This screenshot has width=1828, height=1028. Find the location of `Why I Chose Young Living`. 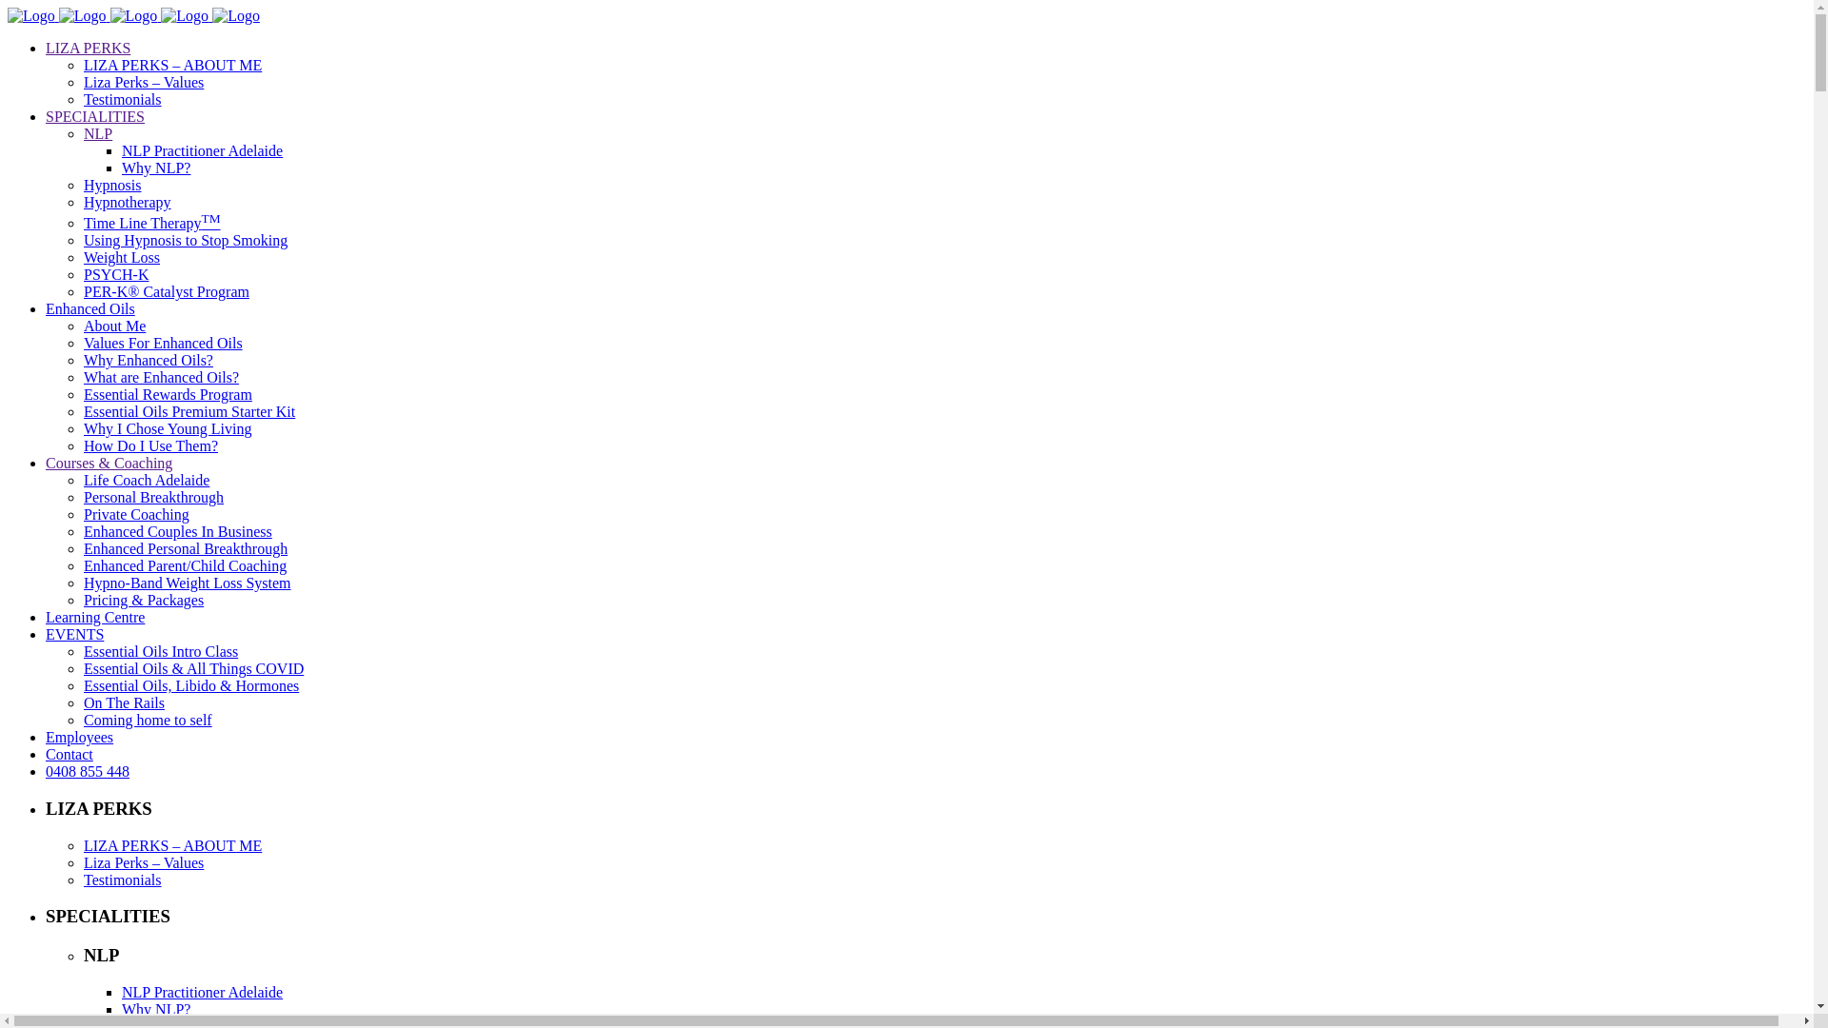

Why I Chose Young Living is located at coordinates (168, 428).